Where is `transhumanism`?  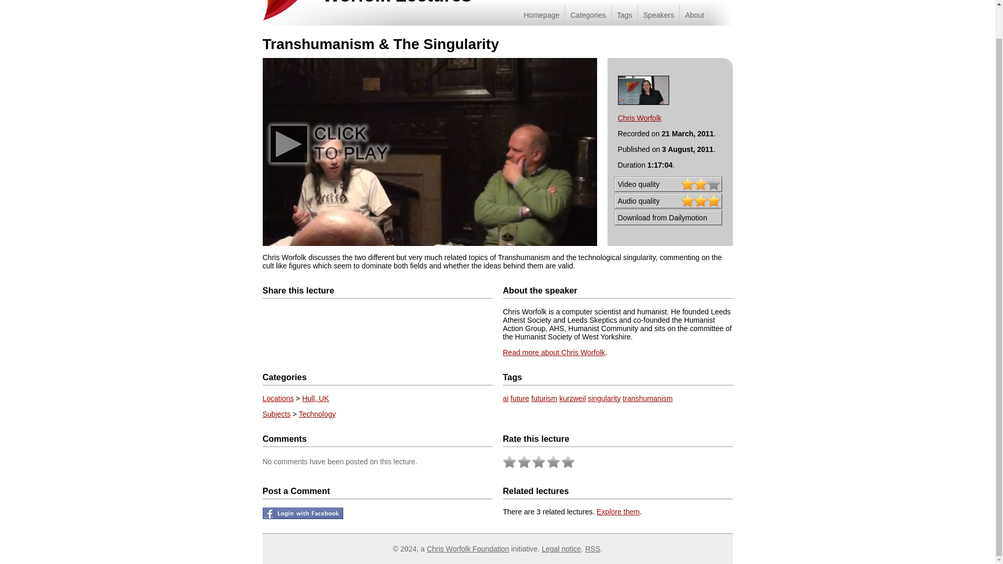 transhumanism is located at coordinates (648, 398).